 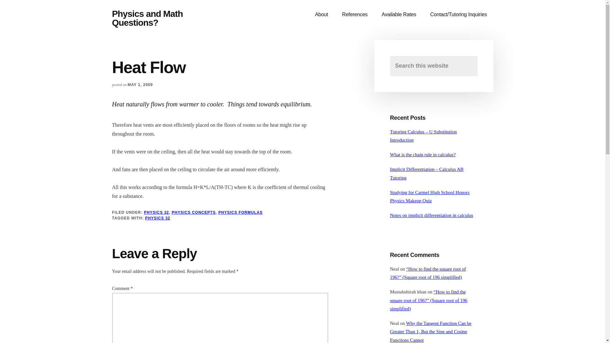 I want to click on PHYSICS FORMULAS, so click(x=240, y=212).